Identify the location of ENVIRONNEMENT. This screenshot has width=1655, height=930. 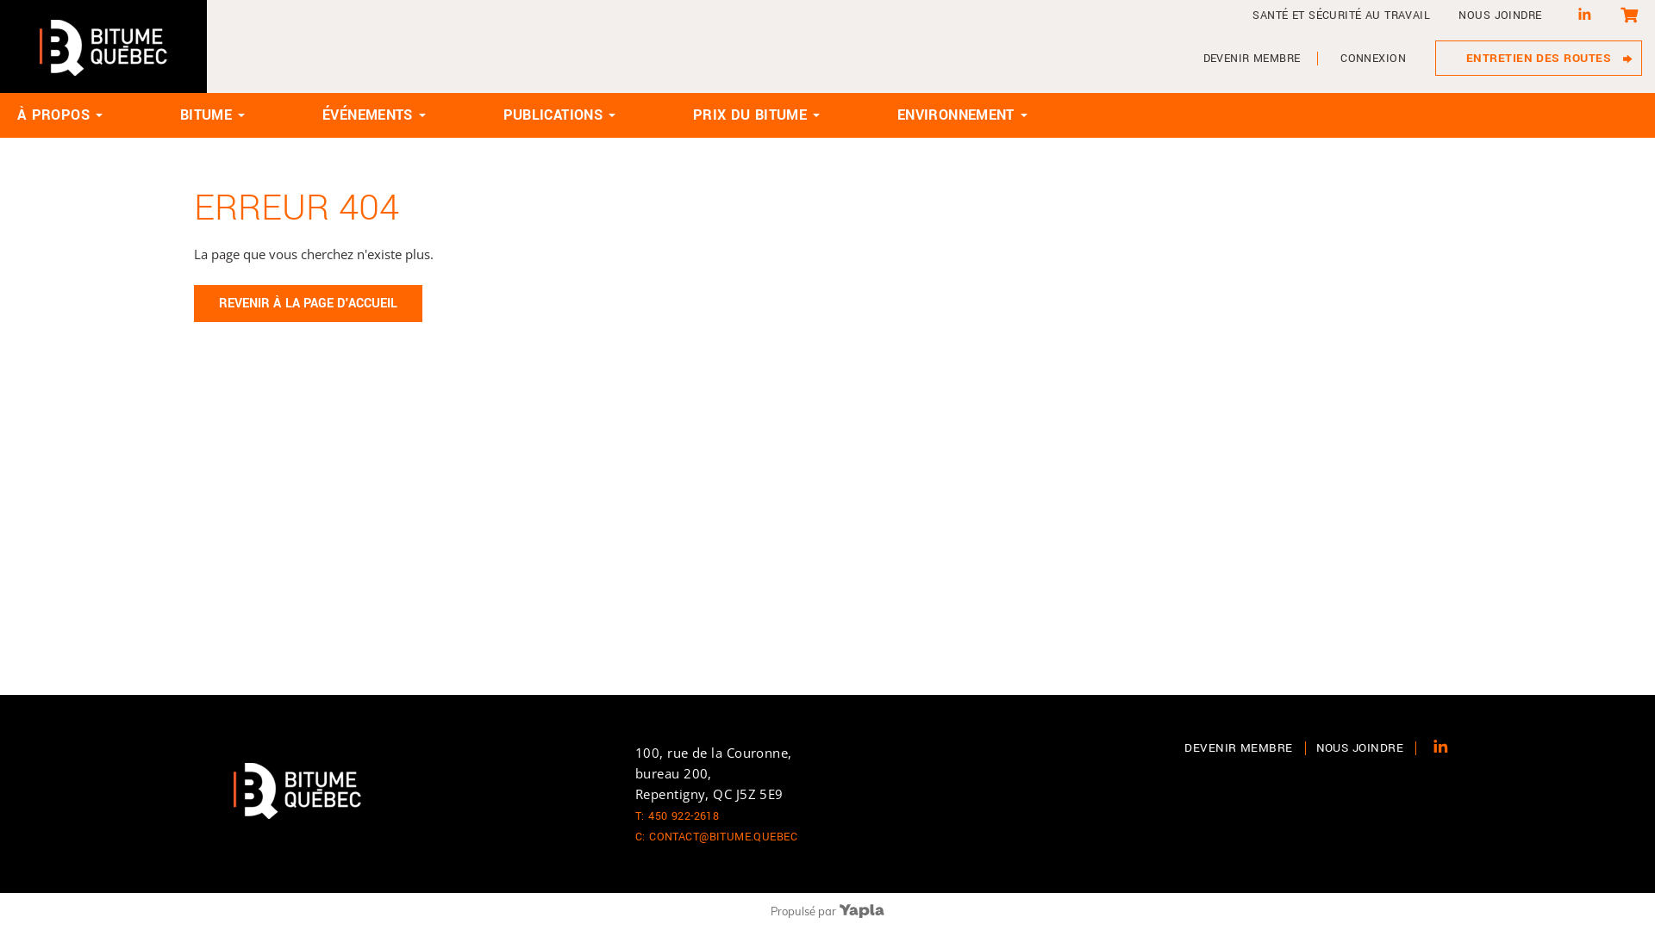
(956, 115).